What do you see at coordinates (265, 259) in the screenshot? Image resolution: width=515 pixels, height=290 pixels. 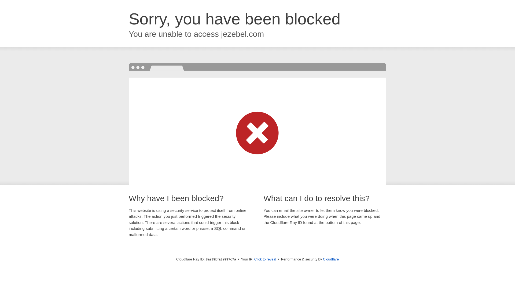 I see `Click to reveal` at bounding box center [265, 259].